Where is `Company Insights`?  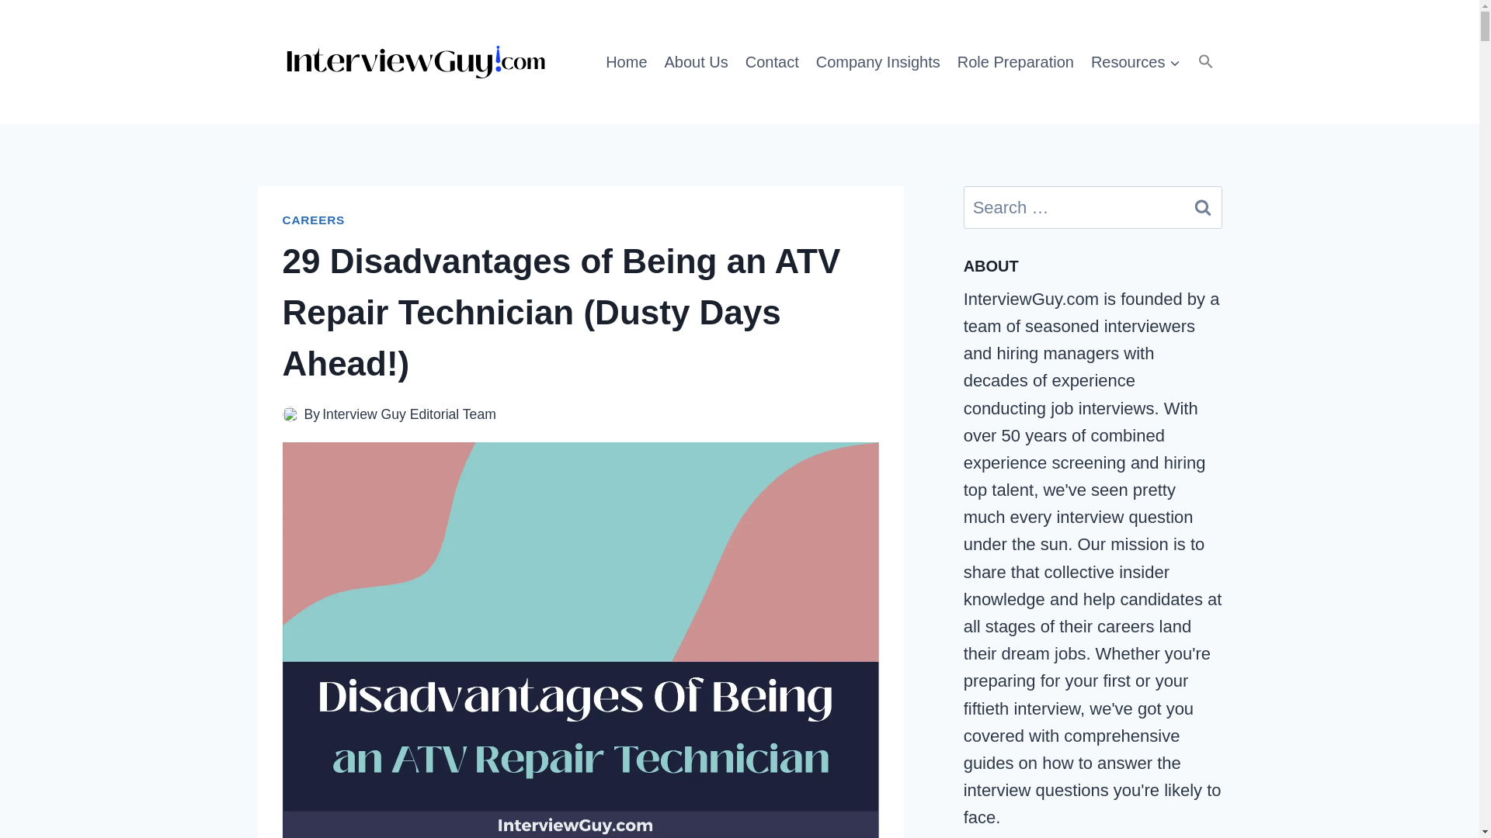
Company Insights is located at coordinates (878, 61).